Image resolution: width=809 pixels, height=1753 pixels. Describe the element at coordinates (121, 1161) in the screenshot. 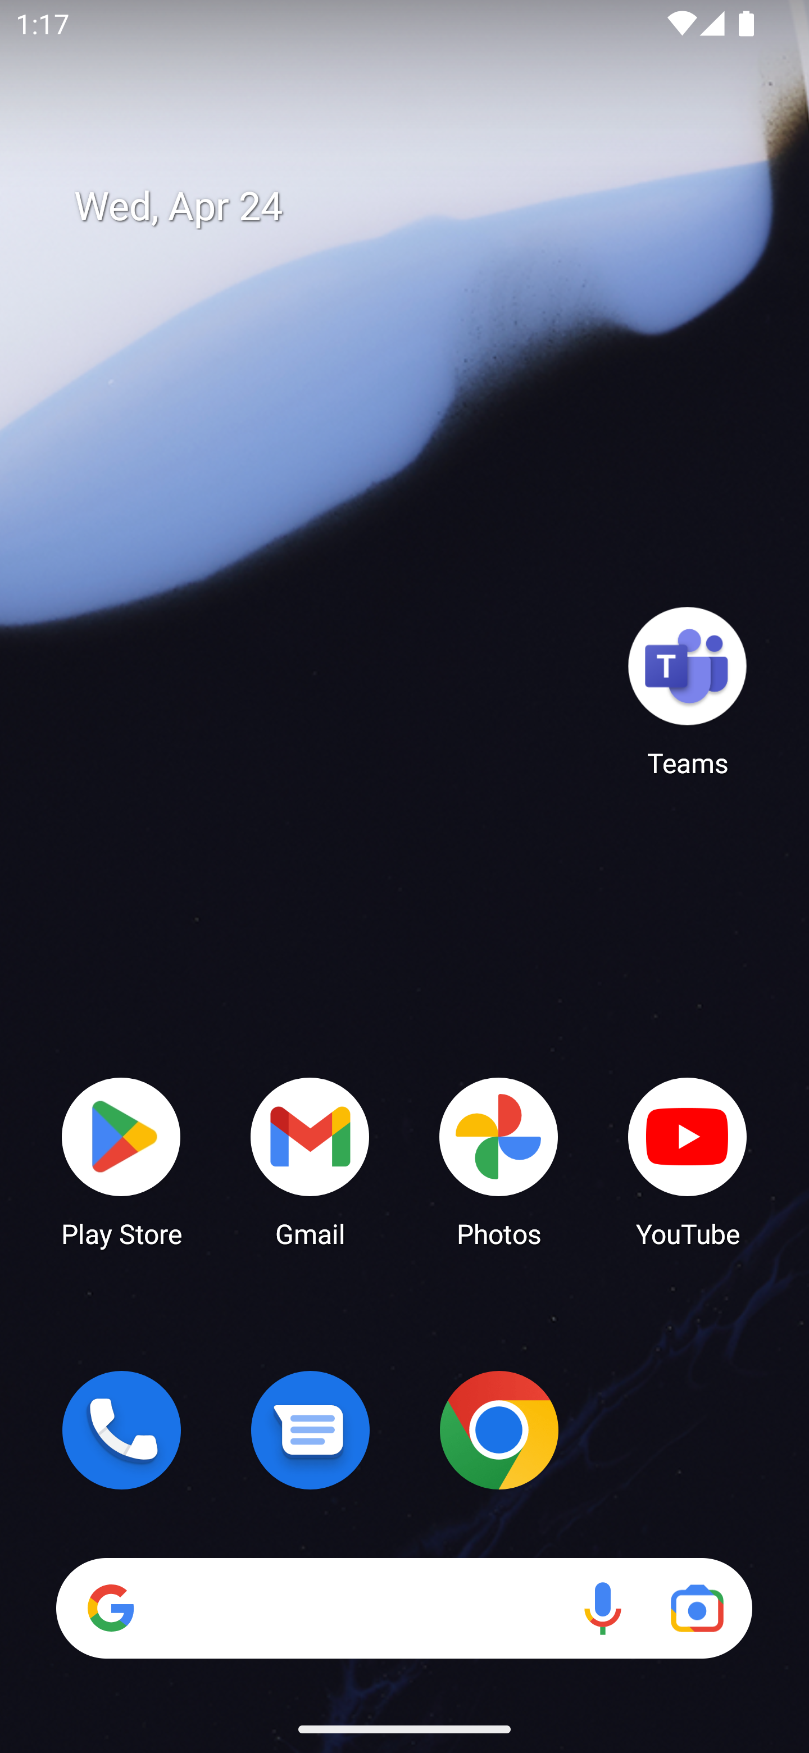

I see `Play Store` at that location.